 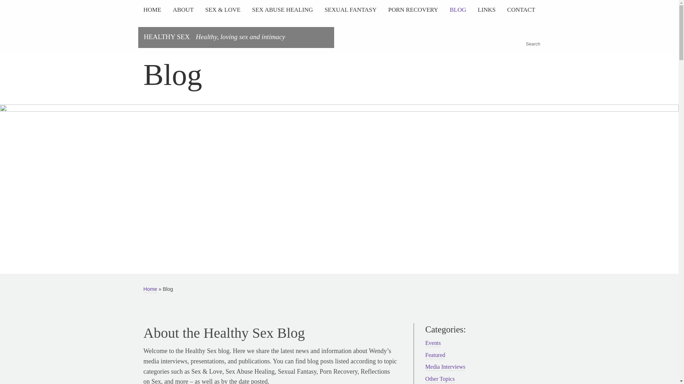 What do you see at coordinates (532, 34) in the screenshot?
I see `Search for:` at bounding box center [532, 34].